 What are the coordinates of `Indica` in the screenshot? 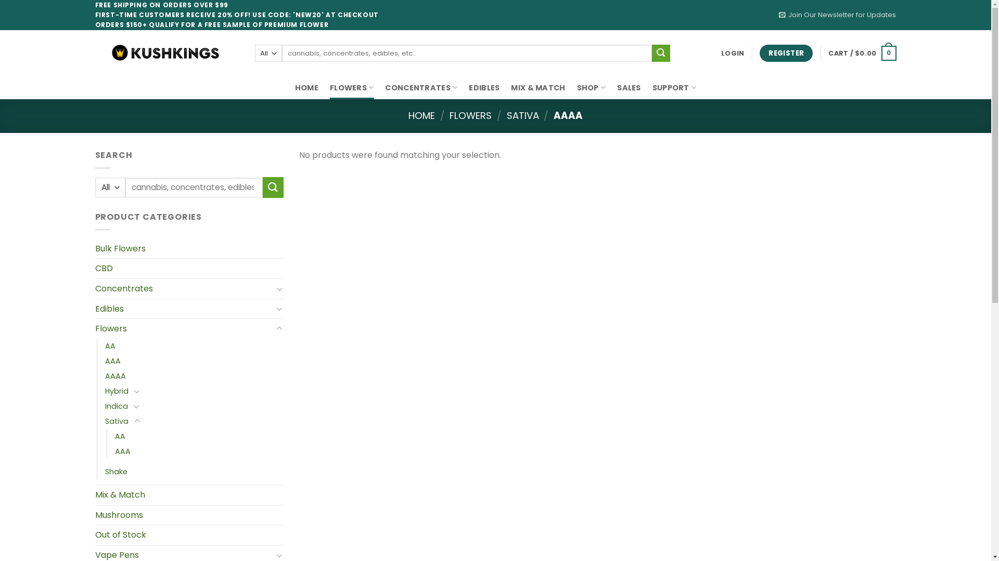 It's located at (117, 406).